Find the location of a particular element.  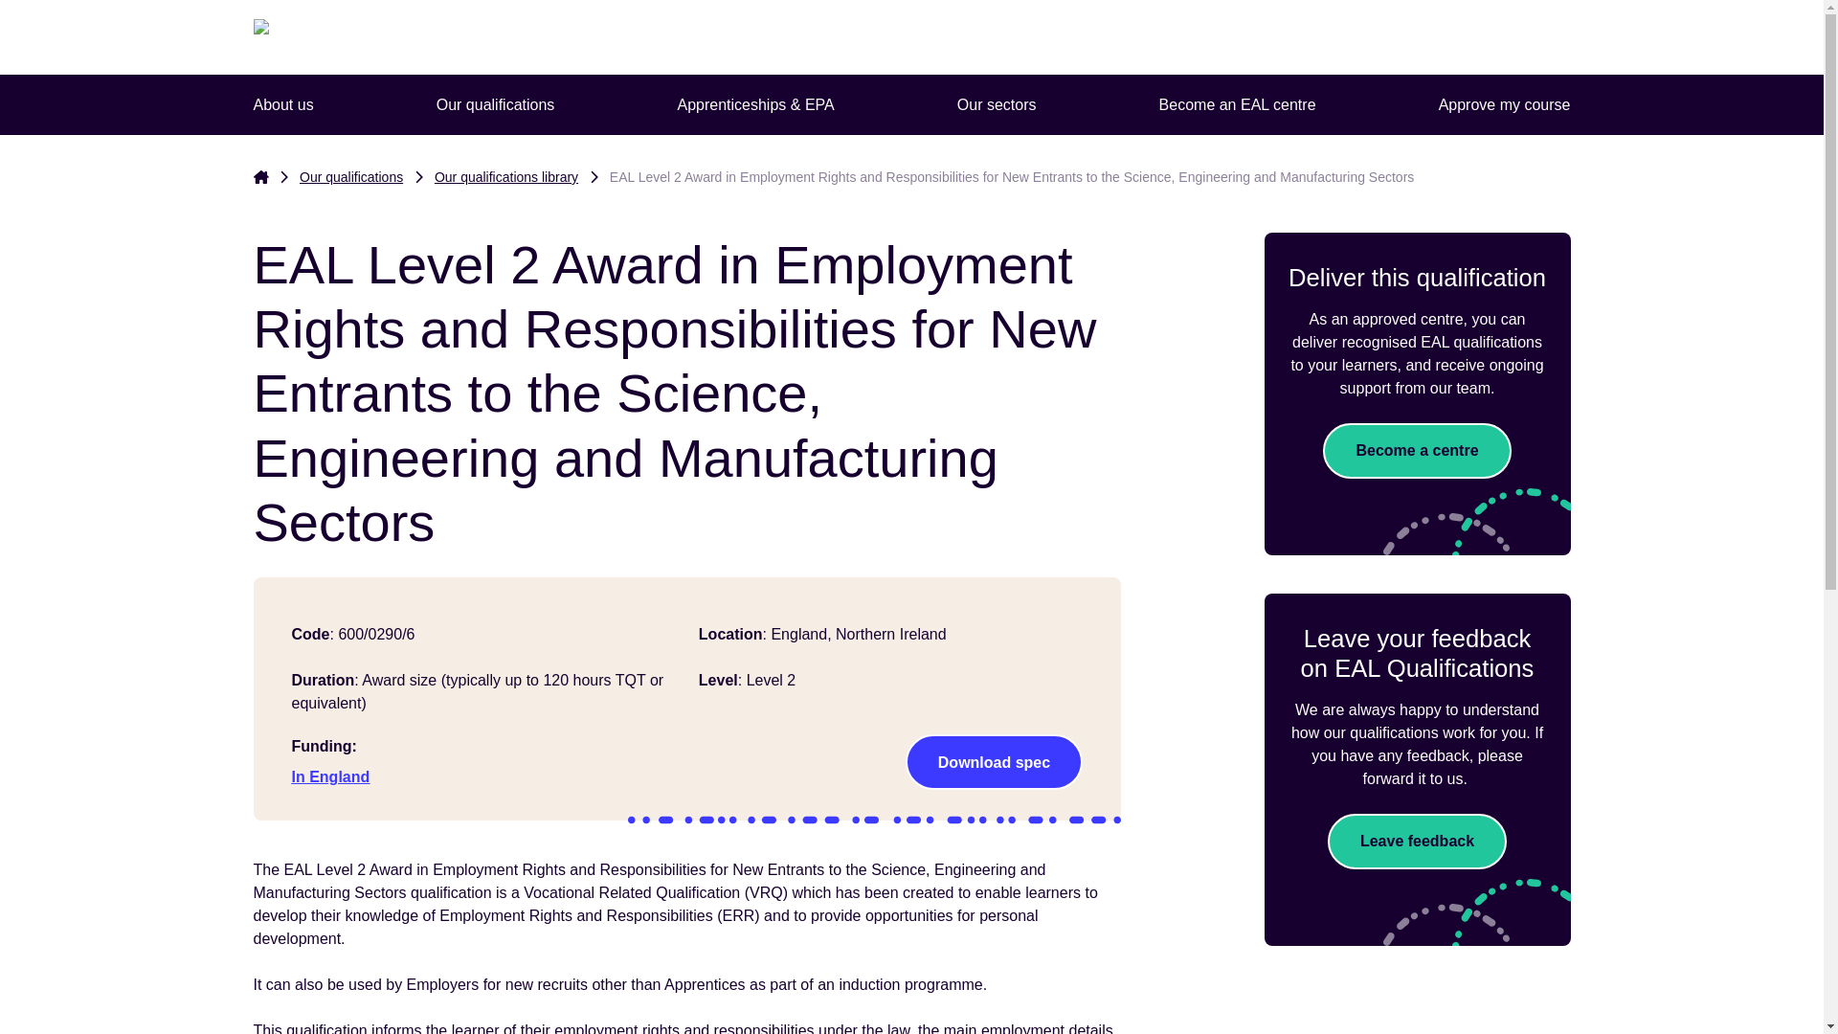

About us is located at coordinates (281, 105).